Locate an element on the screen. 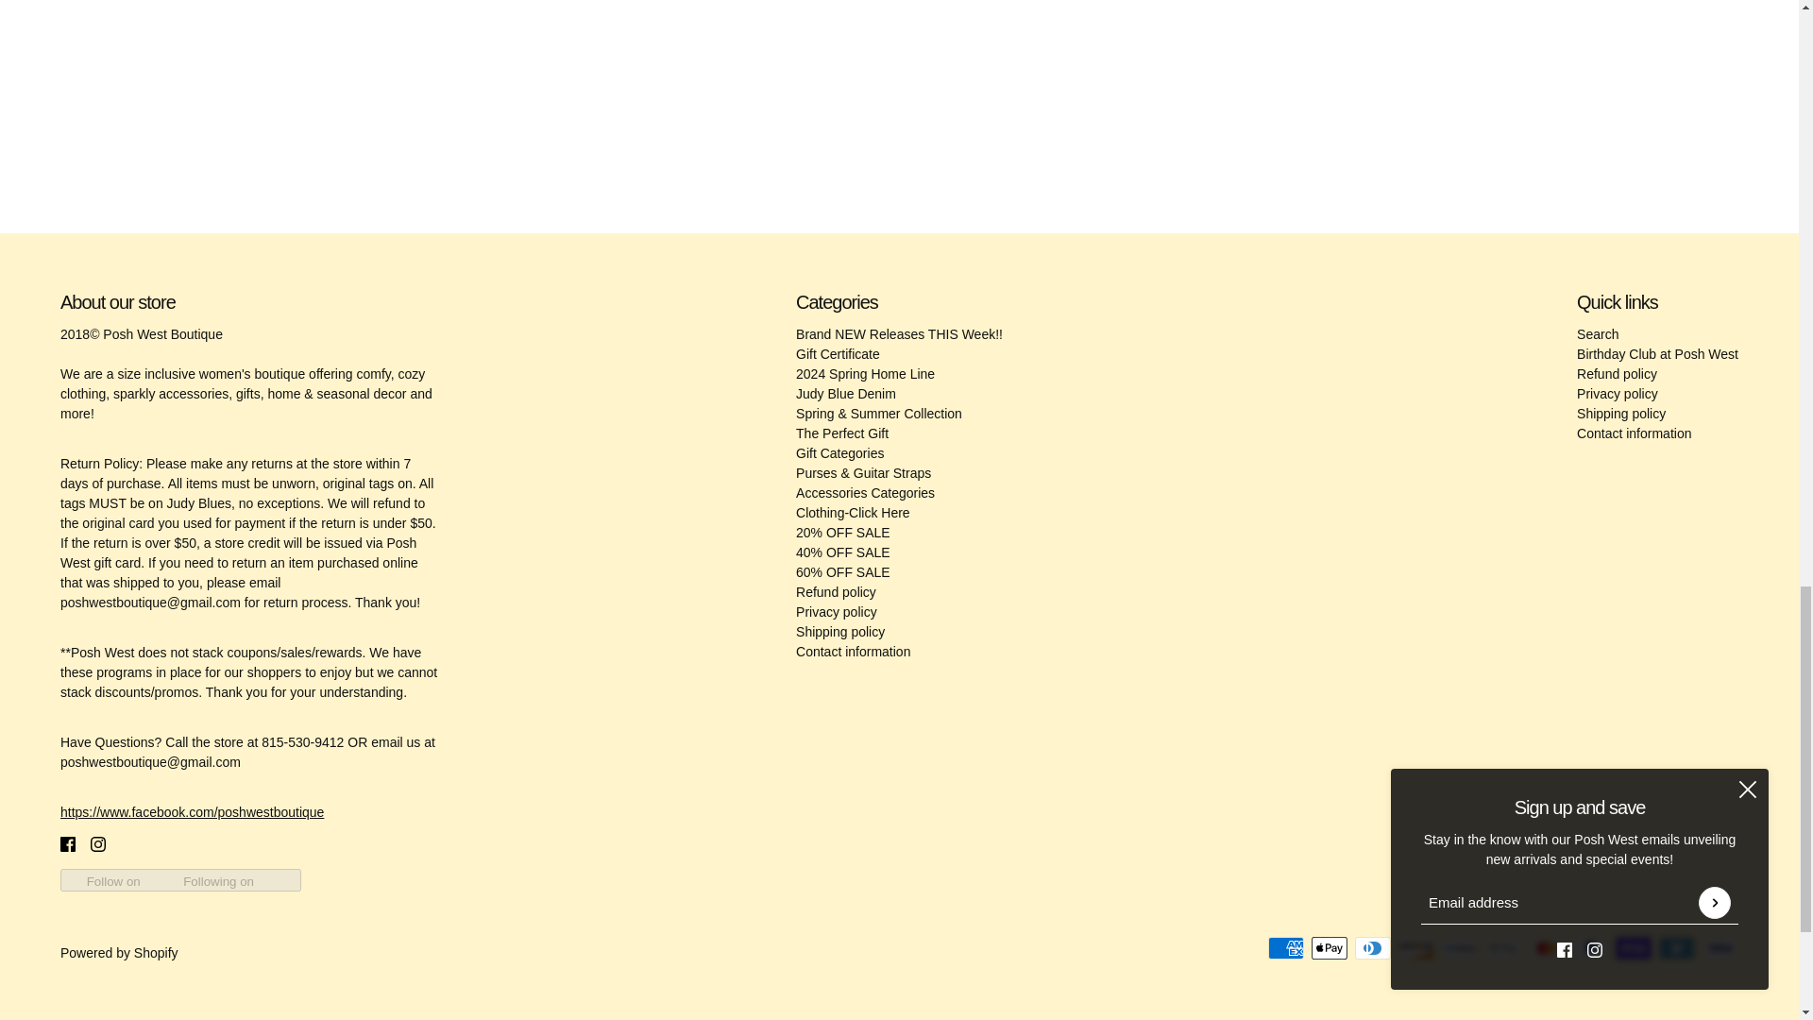 This screenshot has width=1813, height=1020. Gift Categories is located at coordinates (839, 453).